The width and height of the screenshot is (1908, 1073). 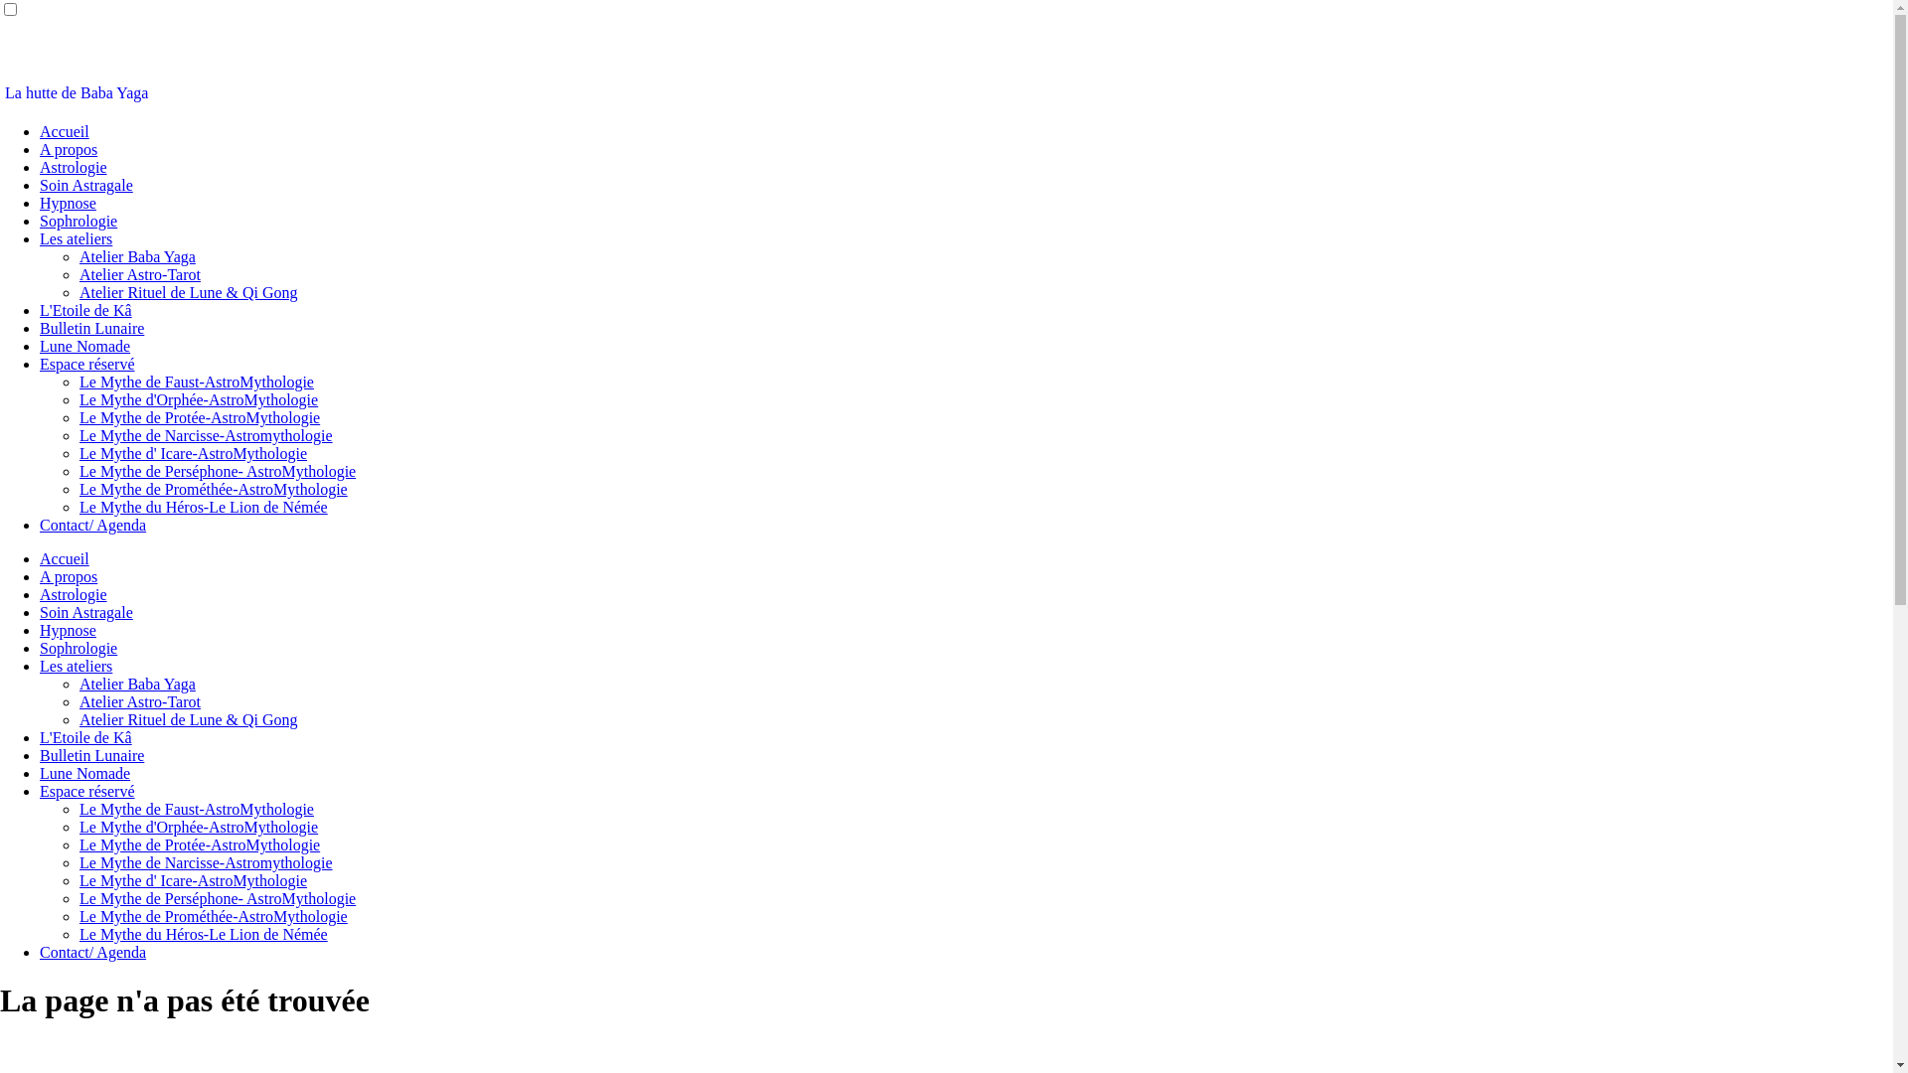 What do you see at coordinates (93, 525) in the screenshot?
I see `Contact/ Agenda` at bounding box center [93, 525].